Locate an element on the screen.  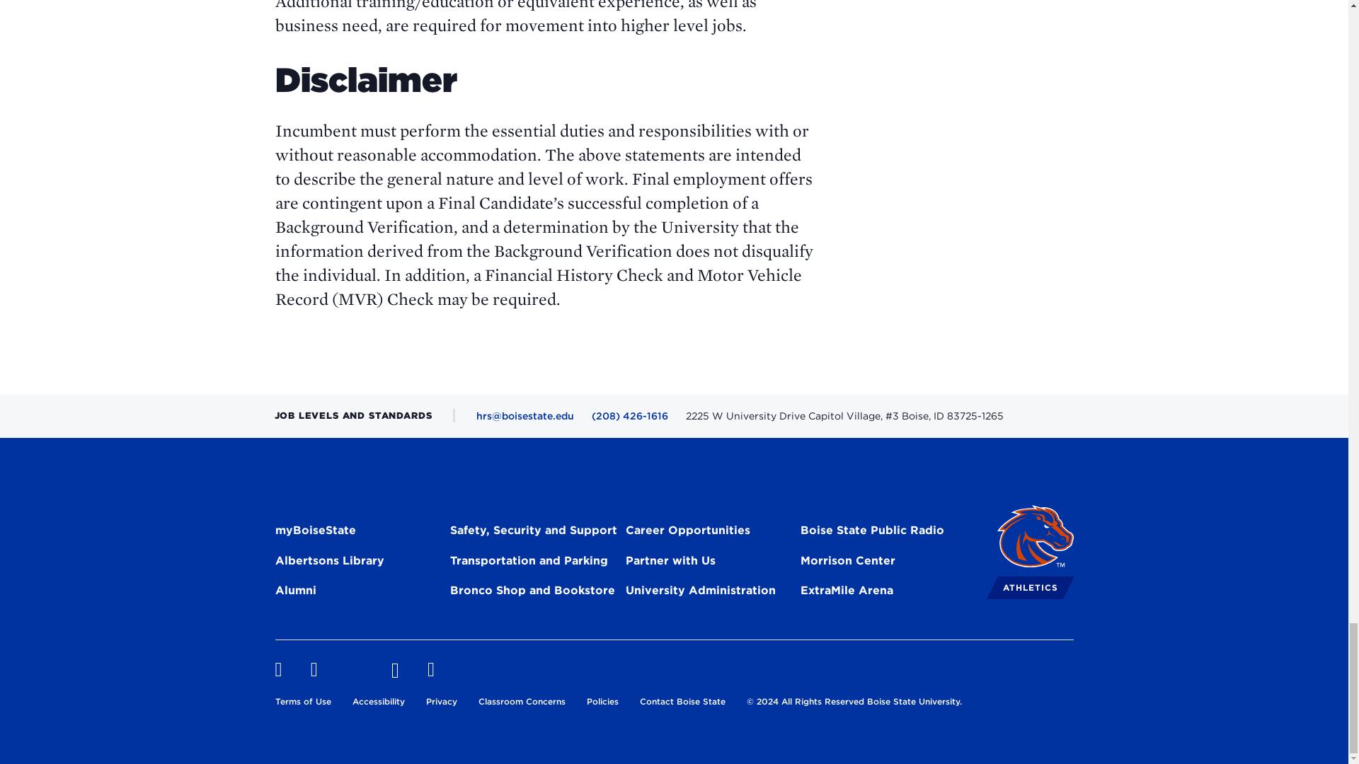
University Administration is located at coordinates (701, 593).